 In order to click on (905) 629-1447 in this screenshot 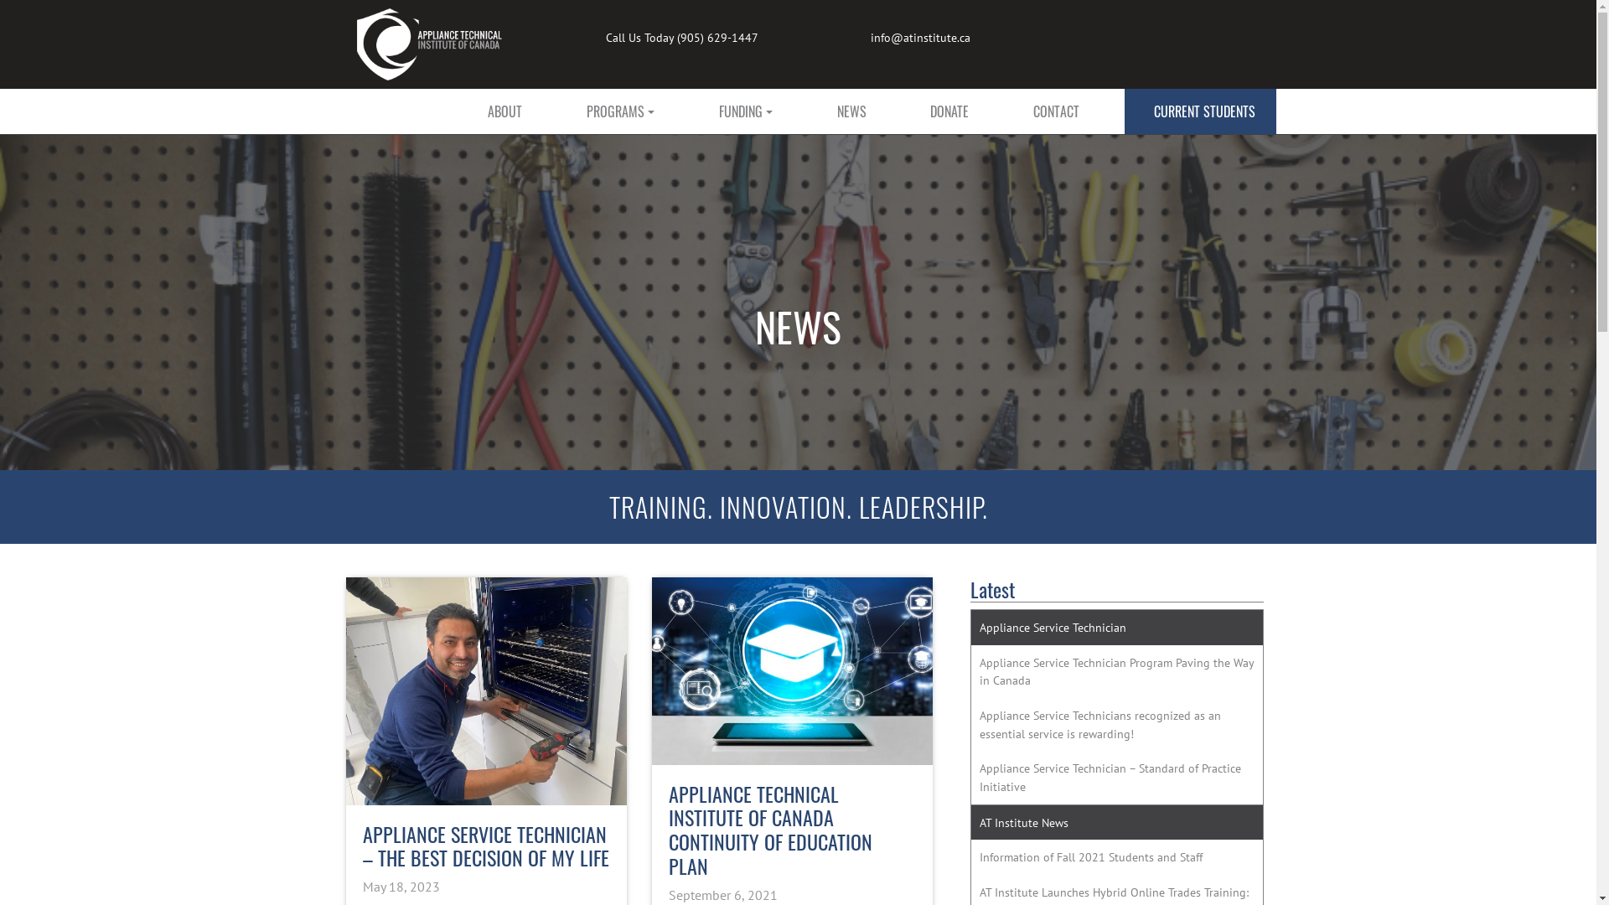, I will do `click(717, 38)`.